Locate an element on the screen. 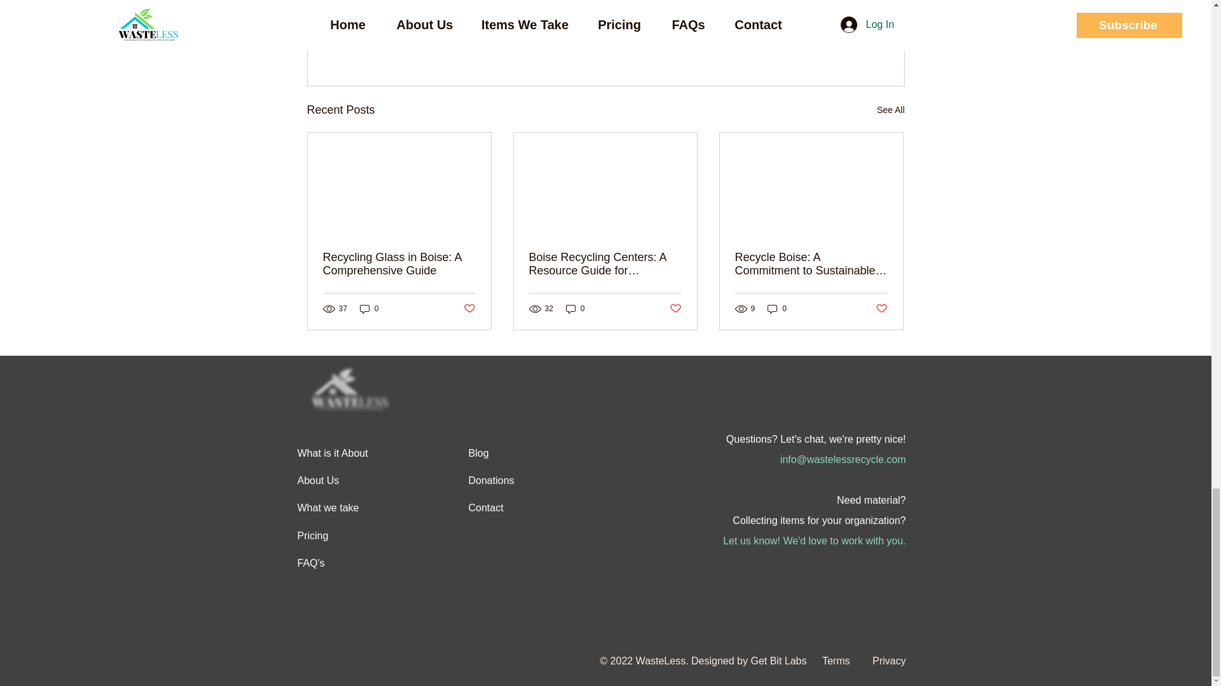 This screenshot has width=1221, height=686. Boise Recycling is located at coordinates (809, 4).